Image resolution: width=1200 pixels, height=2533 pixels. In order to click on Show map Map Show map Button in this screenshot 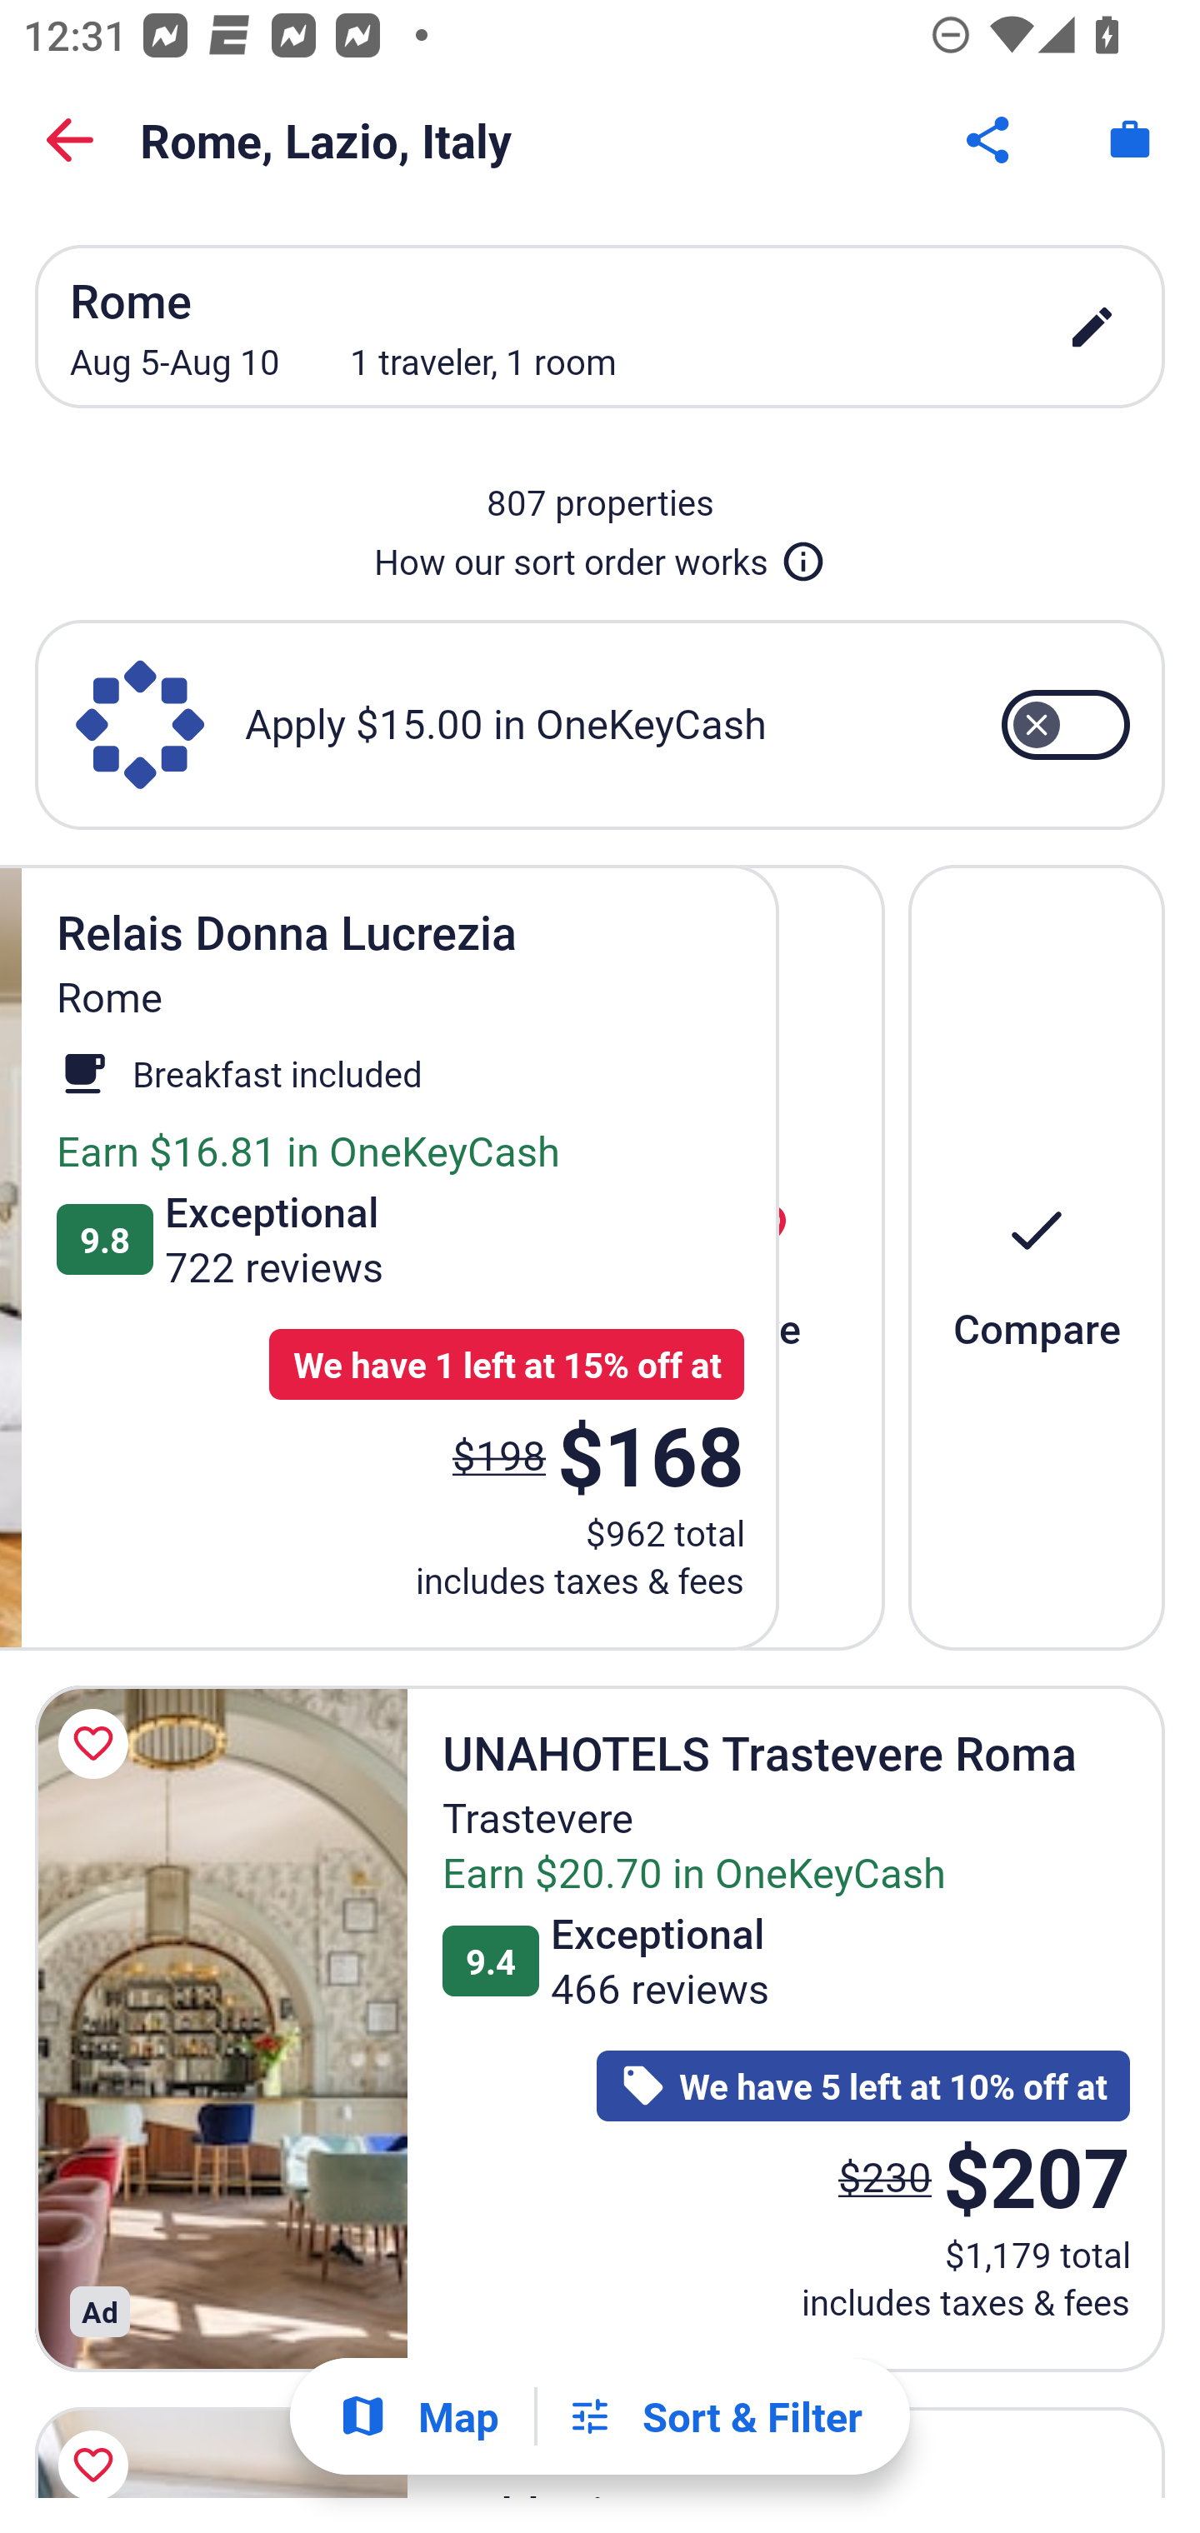, I will do `click(418, 2416)`.